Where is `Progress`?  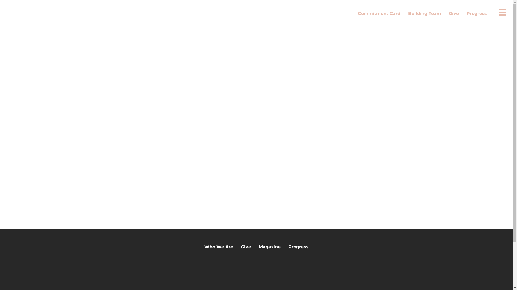
Progress is located at coordinates (477, 13).